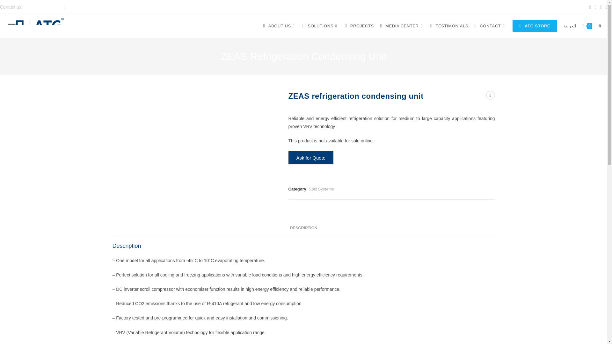 Image resolution: width=612 pixels, height=344 pixels. I want to click on SOLUTIONS, so click(320, 26).